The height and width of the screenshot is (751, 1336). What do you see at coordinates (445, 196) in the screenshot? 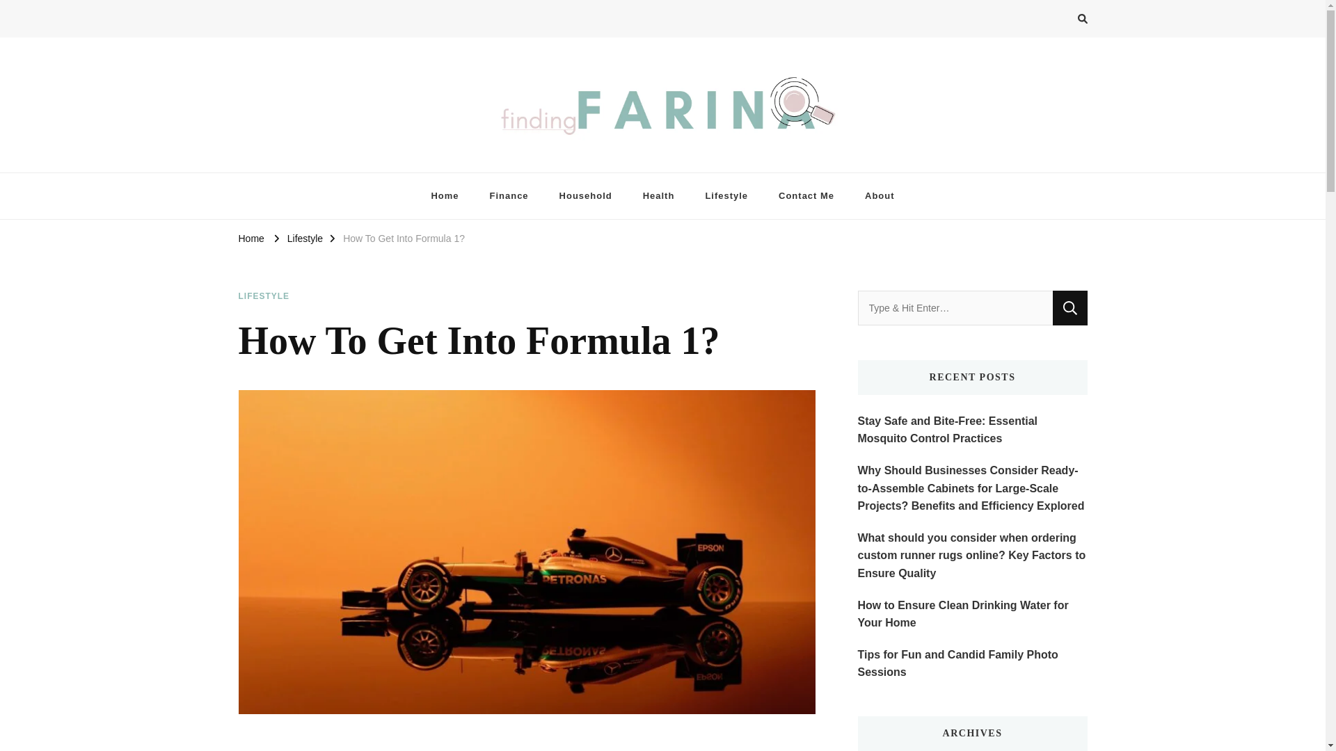
I see `Home` at bounding box center [445, 196].